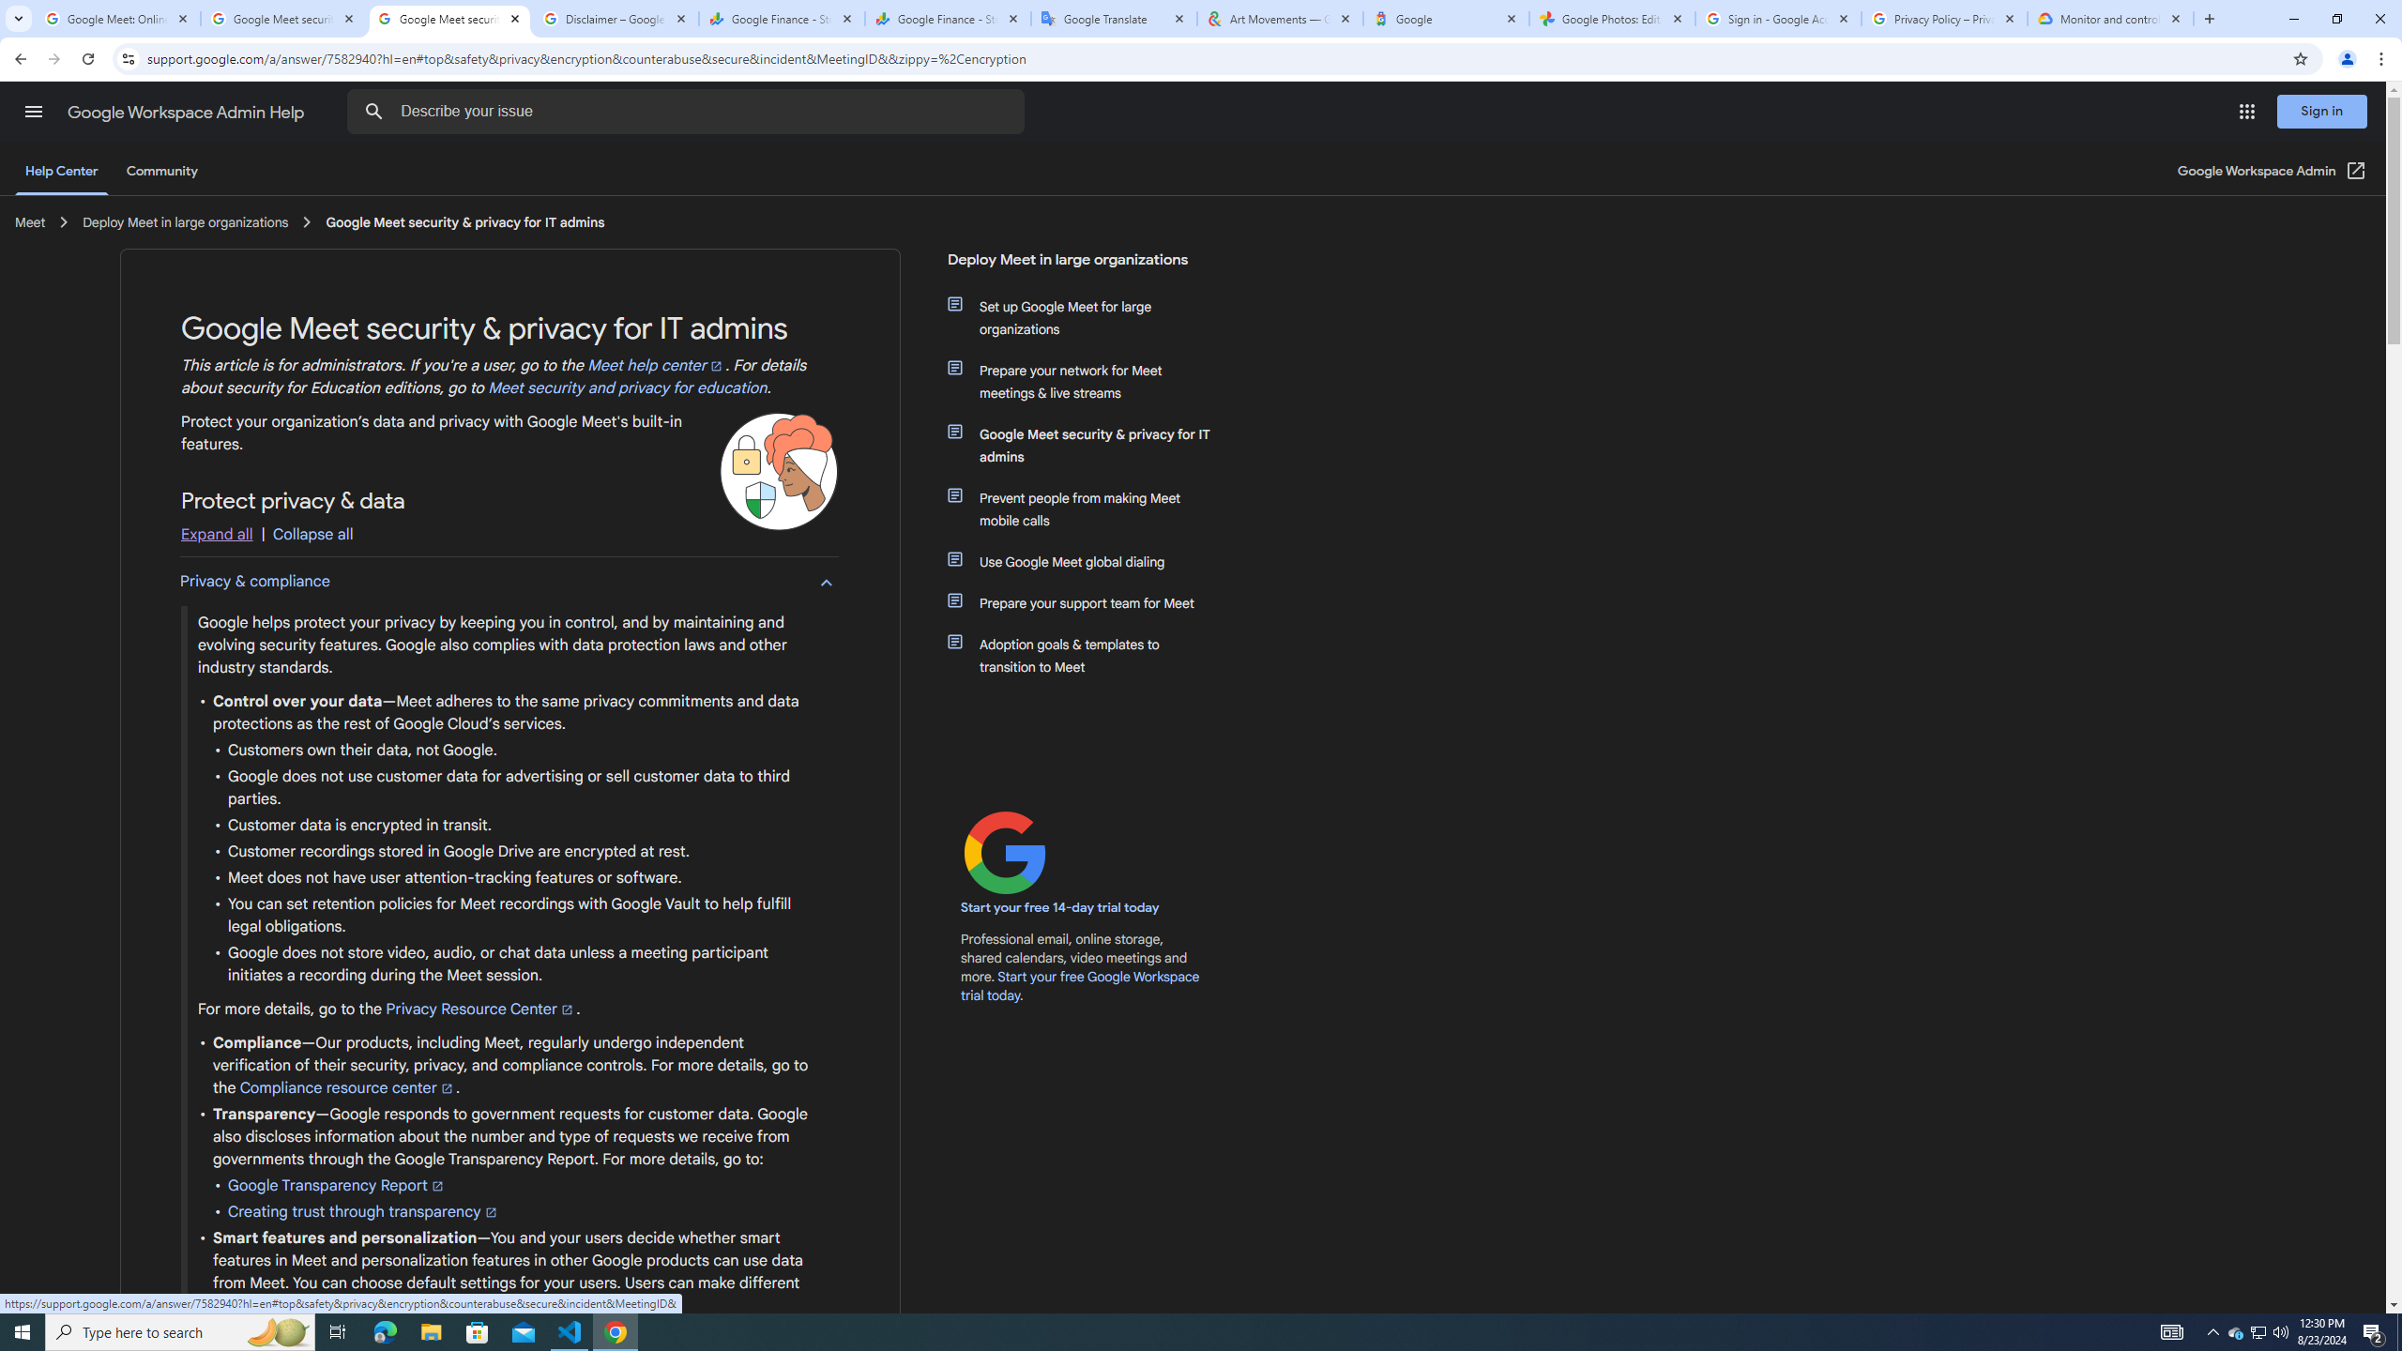 The image size is (2402, 1351). What do you see at coordinates (628, 388) in the screenshot?
I see `Meet security and privacy for education` at bounding box center [628, 388].